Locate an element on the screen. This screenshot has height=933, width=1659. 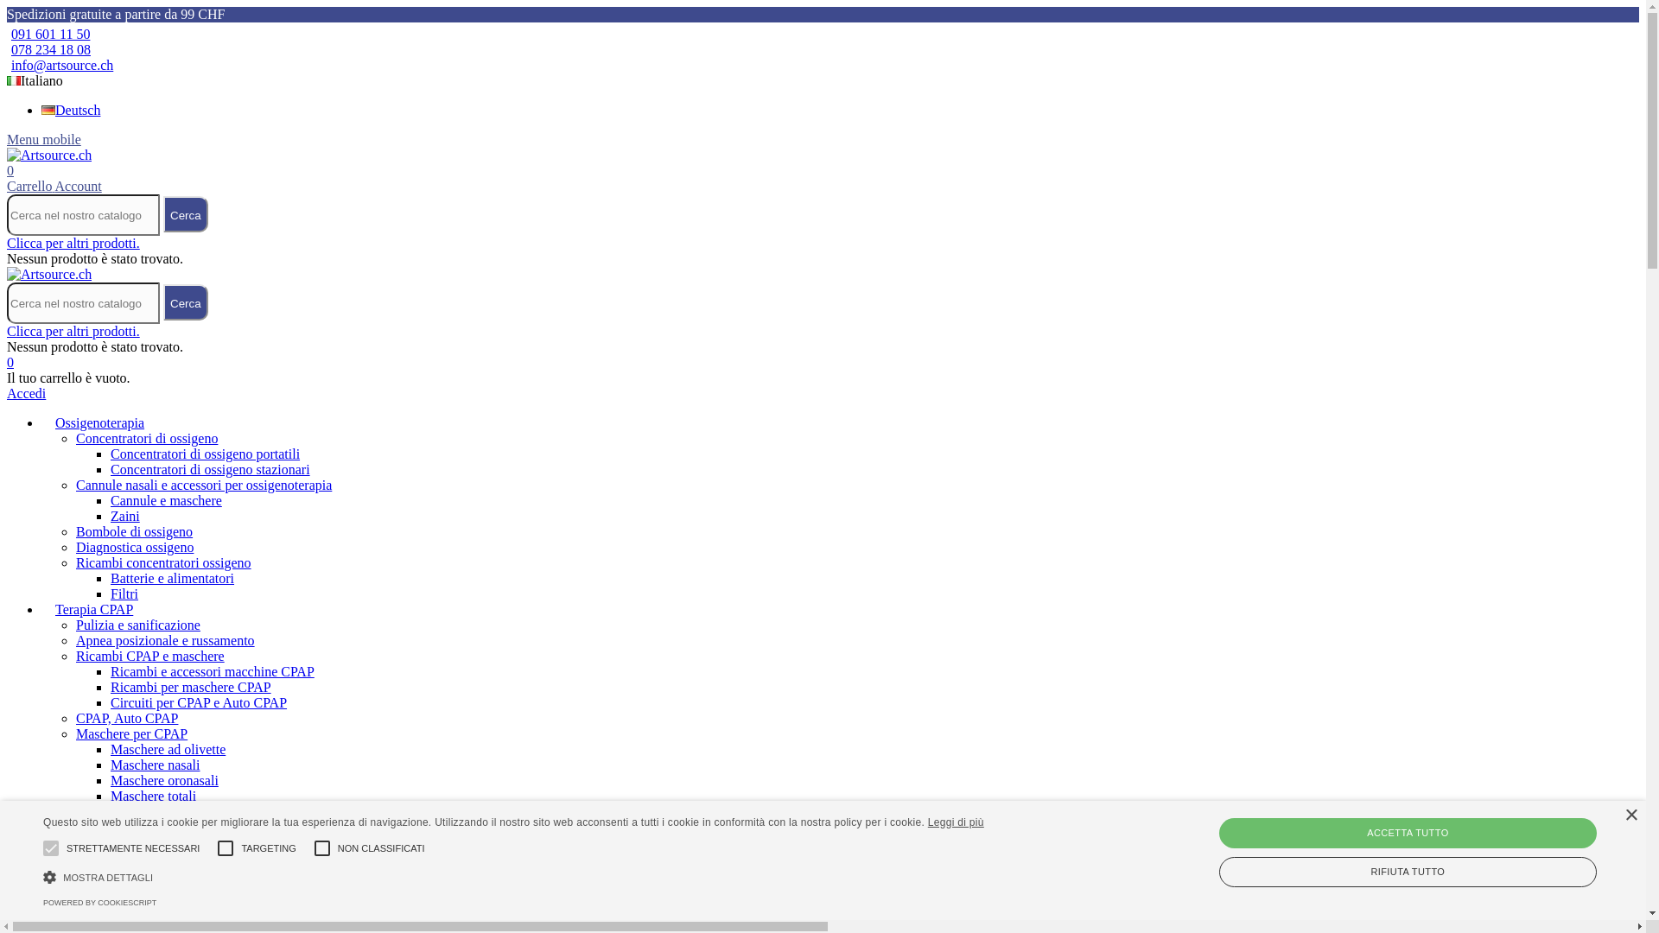
Terapia CPAP is located at coordinates (94, 610).